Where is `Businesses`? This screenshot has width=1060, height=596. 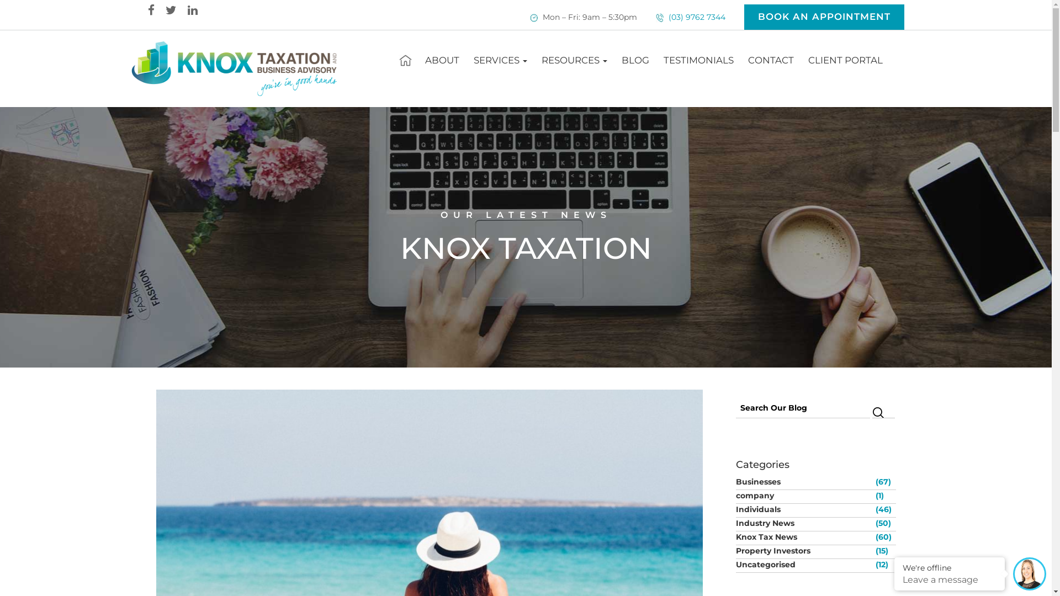
Businesses is located at coordinates (804, 481).